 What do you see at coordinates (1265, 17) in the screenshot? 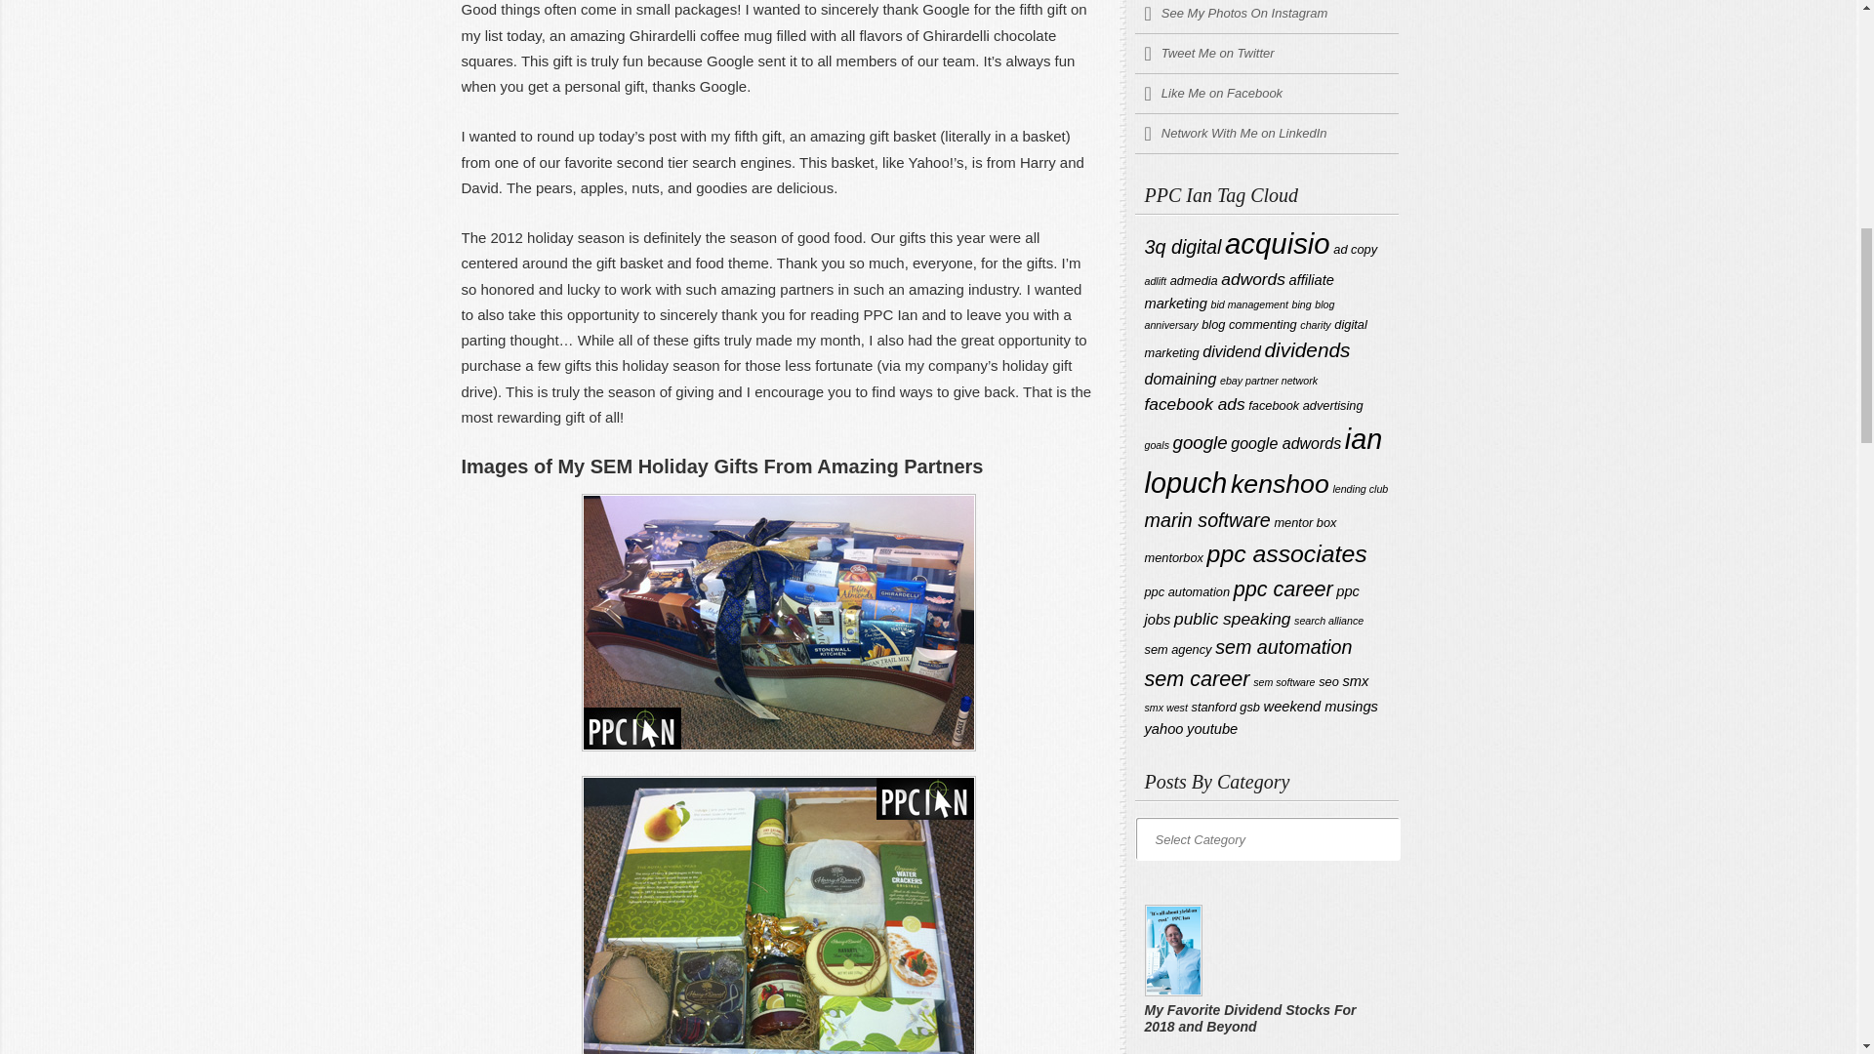
I see `See My Photos On Instagram` at bounding box center [1265, 17].